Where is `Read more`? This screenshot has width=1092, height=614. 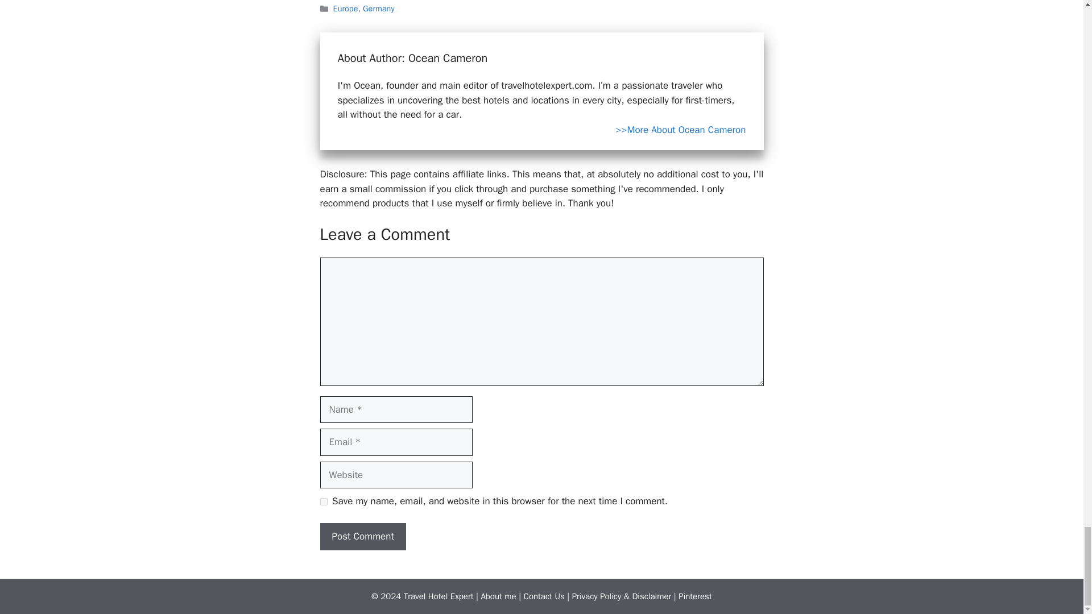
Read more is located at coordinates (680, 130).